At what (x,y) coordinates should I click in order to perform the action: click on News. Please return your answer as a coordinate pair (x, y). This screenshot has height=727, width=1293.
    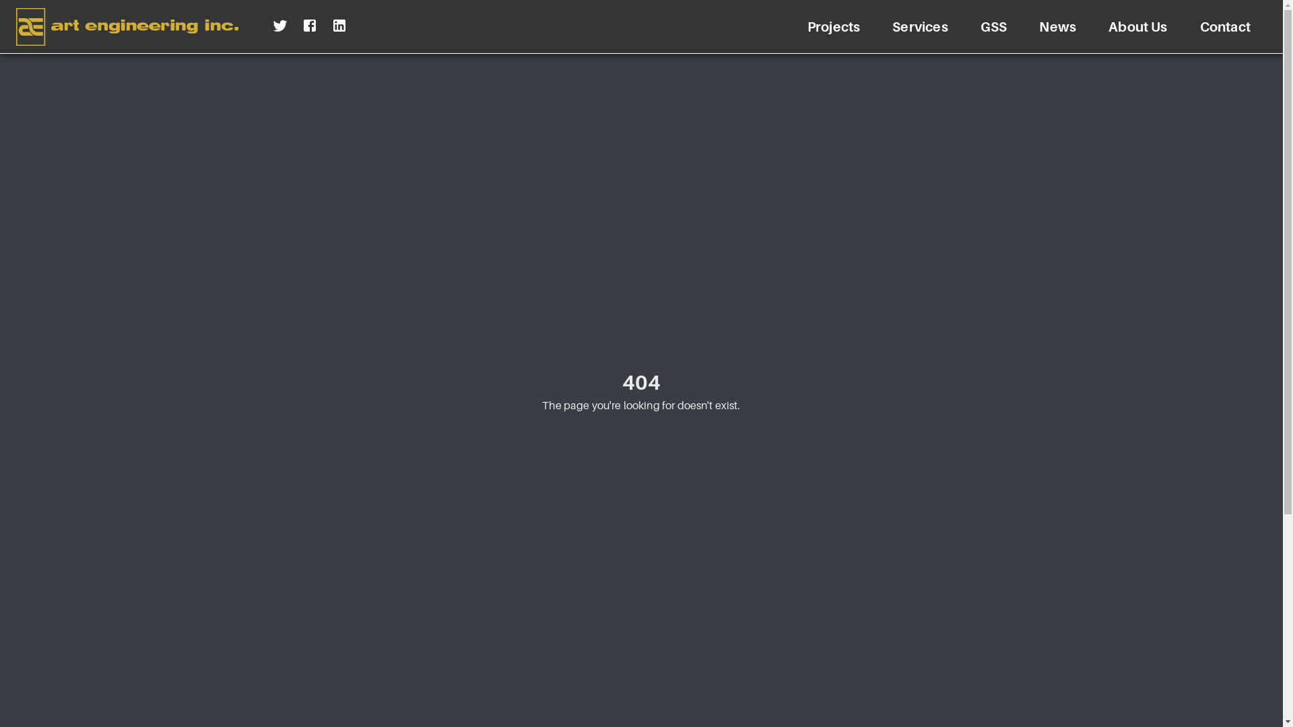
    Looking at the image, I should click on (1057, 27).